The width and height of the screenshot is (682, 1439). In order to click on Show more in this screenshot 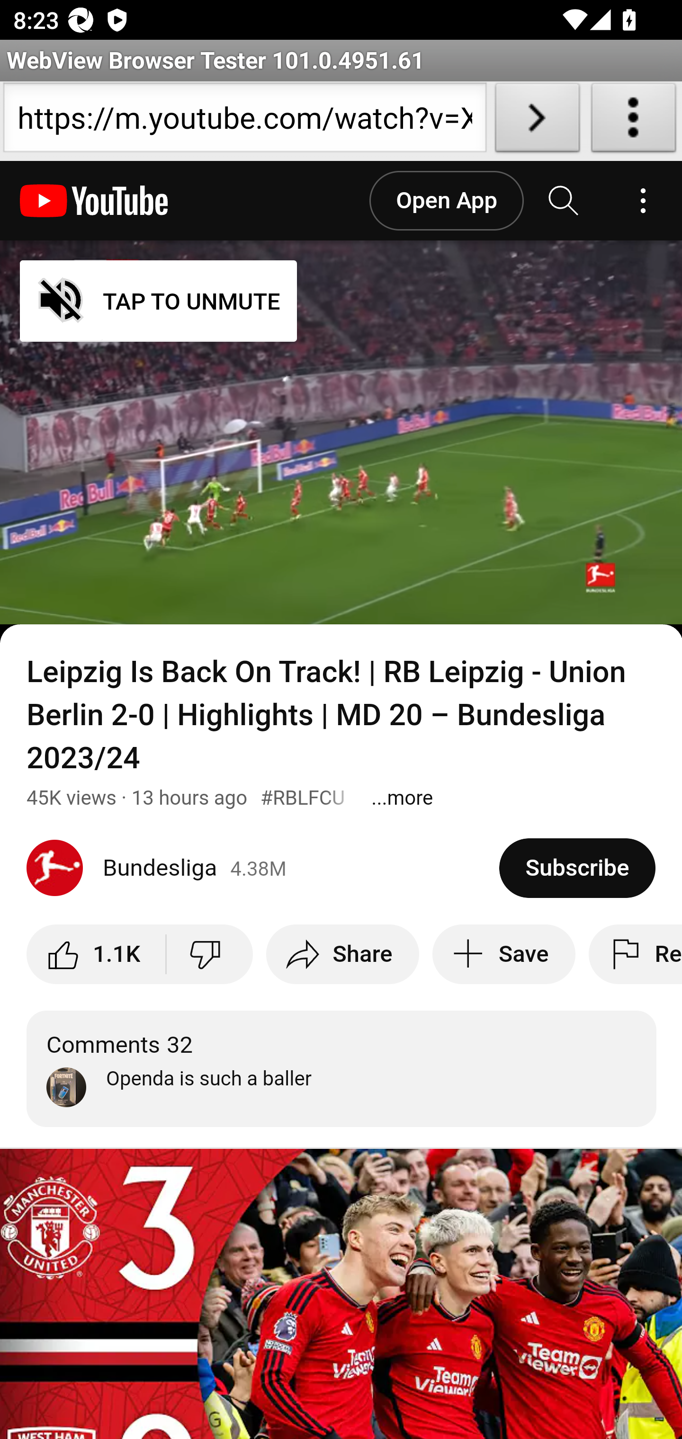, I will do `click(403, 798)`.